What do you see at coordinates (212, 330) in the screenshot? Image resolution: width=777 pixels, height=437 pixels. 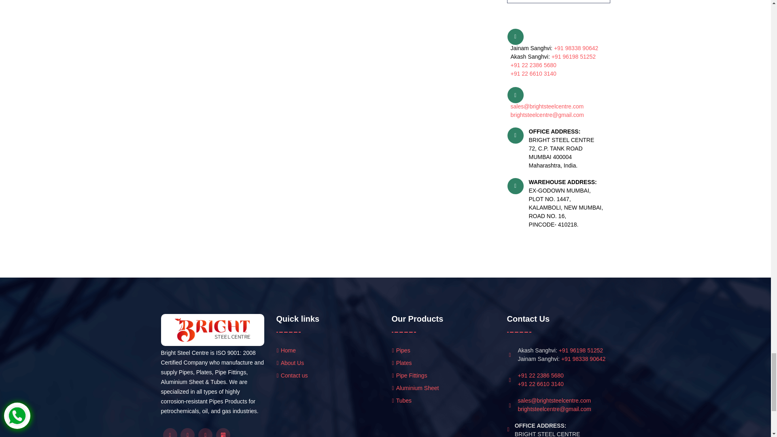 I see `Bright Steel Centre` at bounding box center [212, 330].